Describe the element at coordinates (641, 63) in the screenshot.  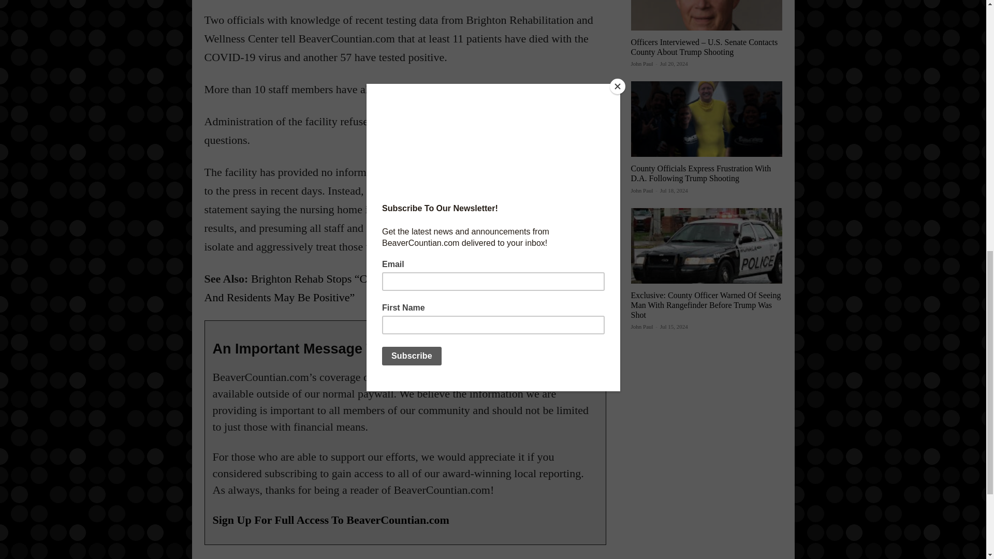
I see `John Paul` at that location.